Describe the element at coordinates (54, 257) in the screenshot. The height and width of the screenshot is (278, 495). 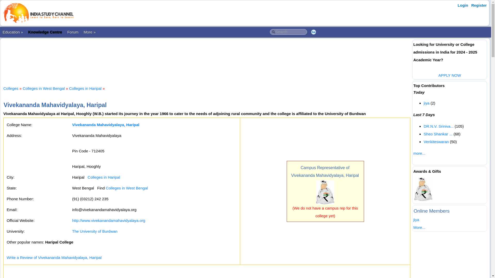
I see `Write a Review of Vivekananda Mahavidyalaya, Haripal` at that location.